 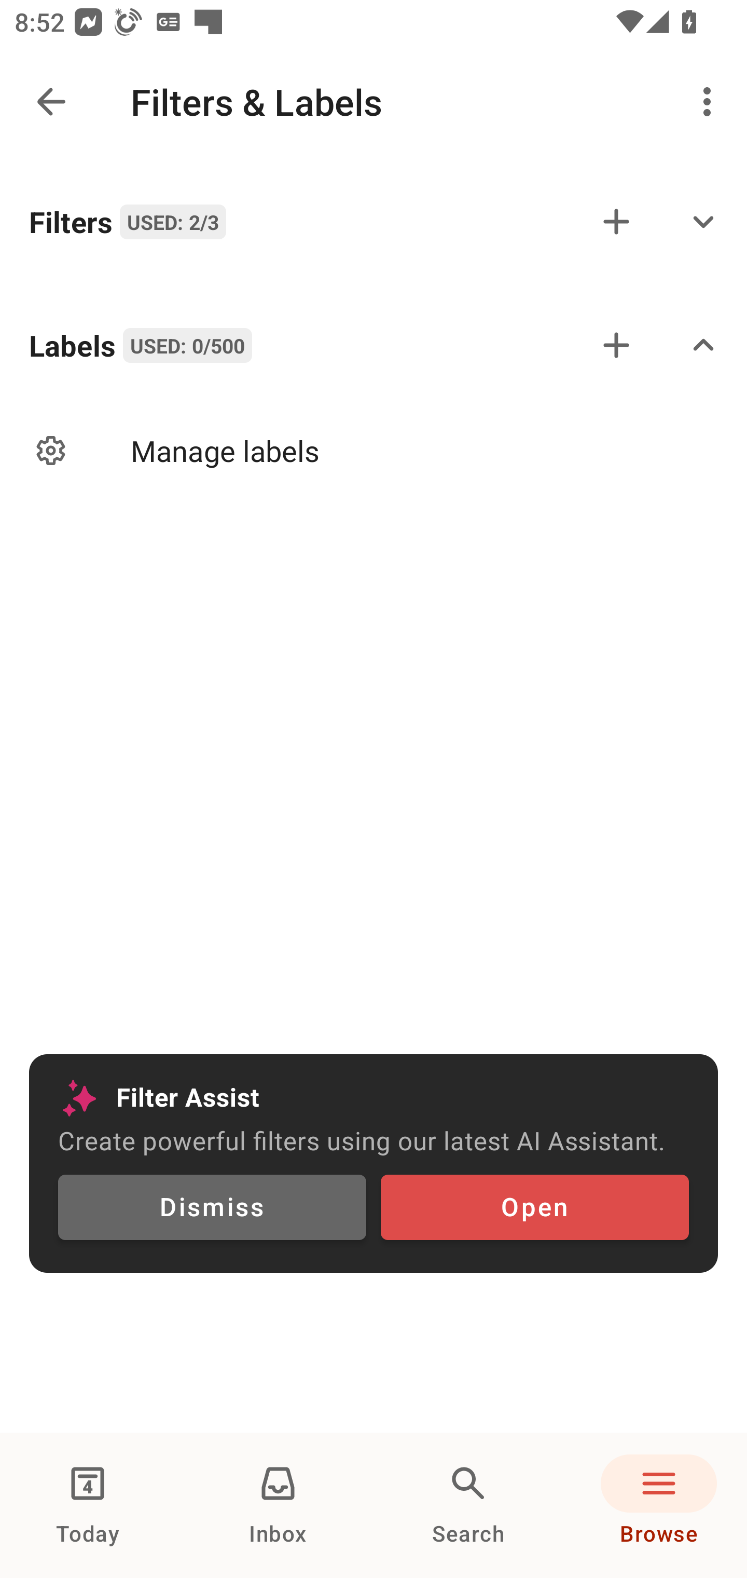 What do you see at coordinates (616, 345) in the screenshot?
I see `Add` at bounding box center [616, 345].